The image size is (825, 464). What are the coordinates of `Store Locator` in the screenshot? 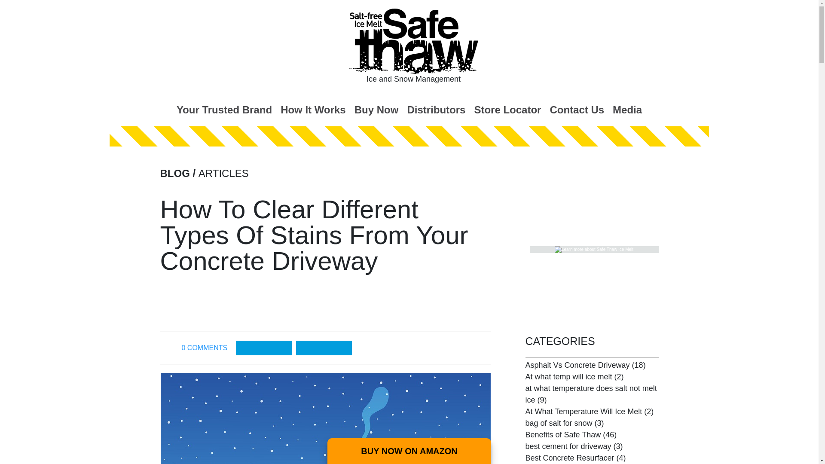 It's located at (507, 109).